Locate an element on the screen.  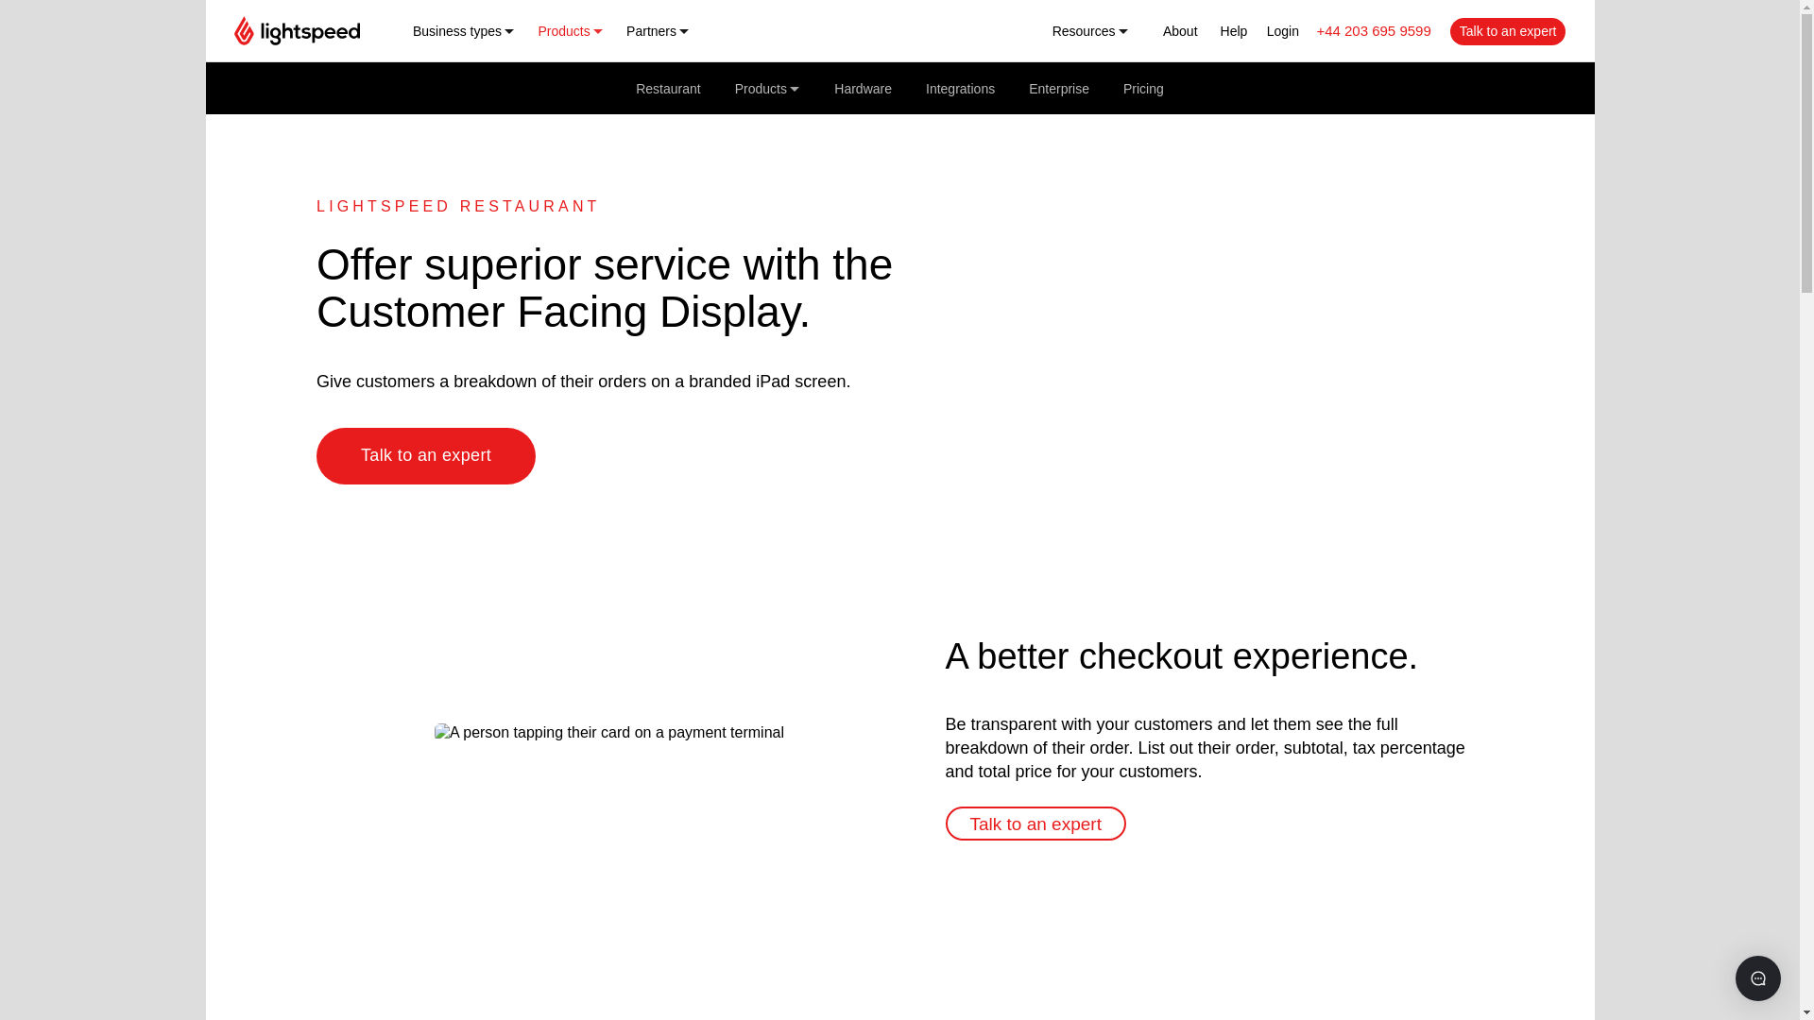
Talk to an expert is located at coordinates (1035, 824).